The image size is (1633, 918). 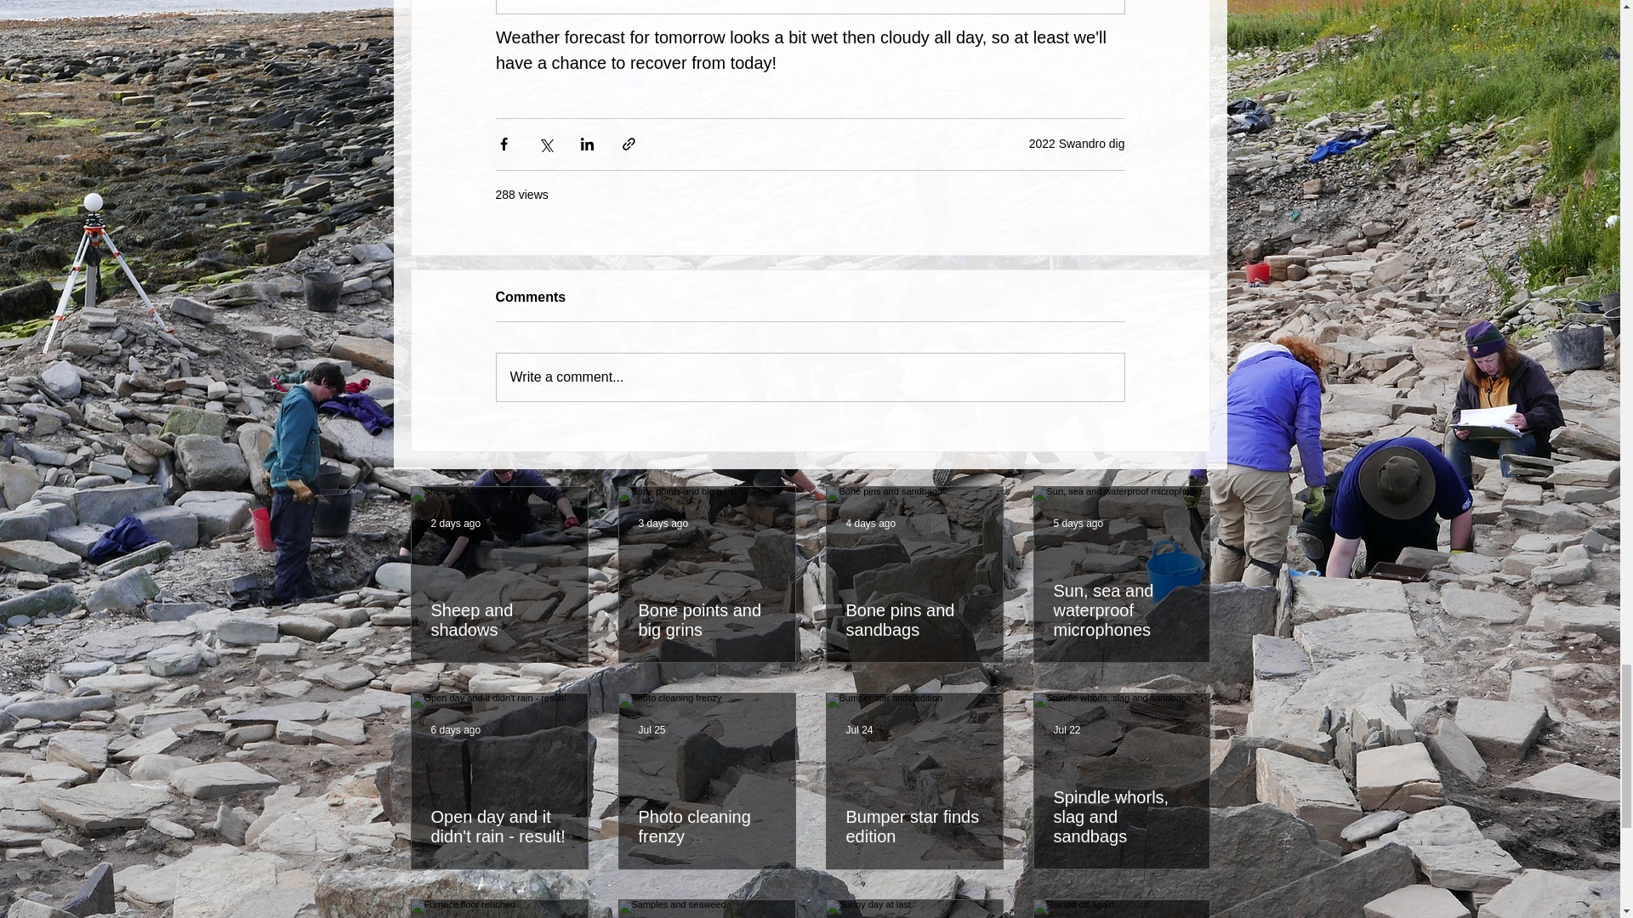 What do you see at coordinates (706, 826) in the screenshot?
I see `Photo cleaning frenzy` at bounding box center [706, 826].